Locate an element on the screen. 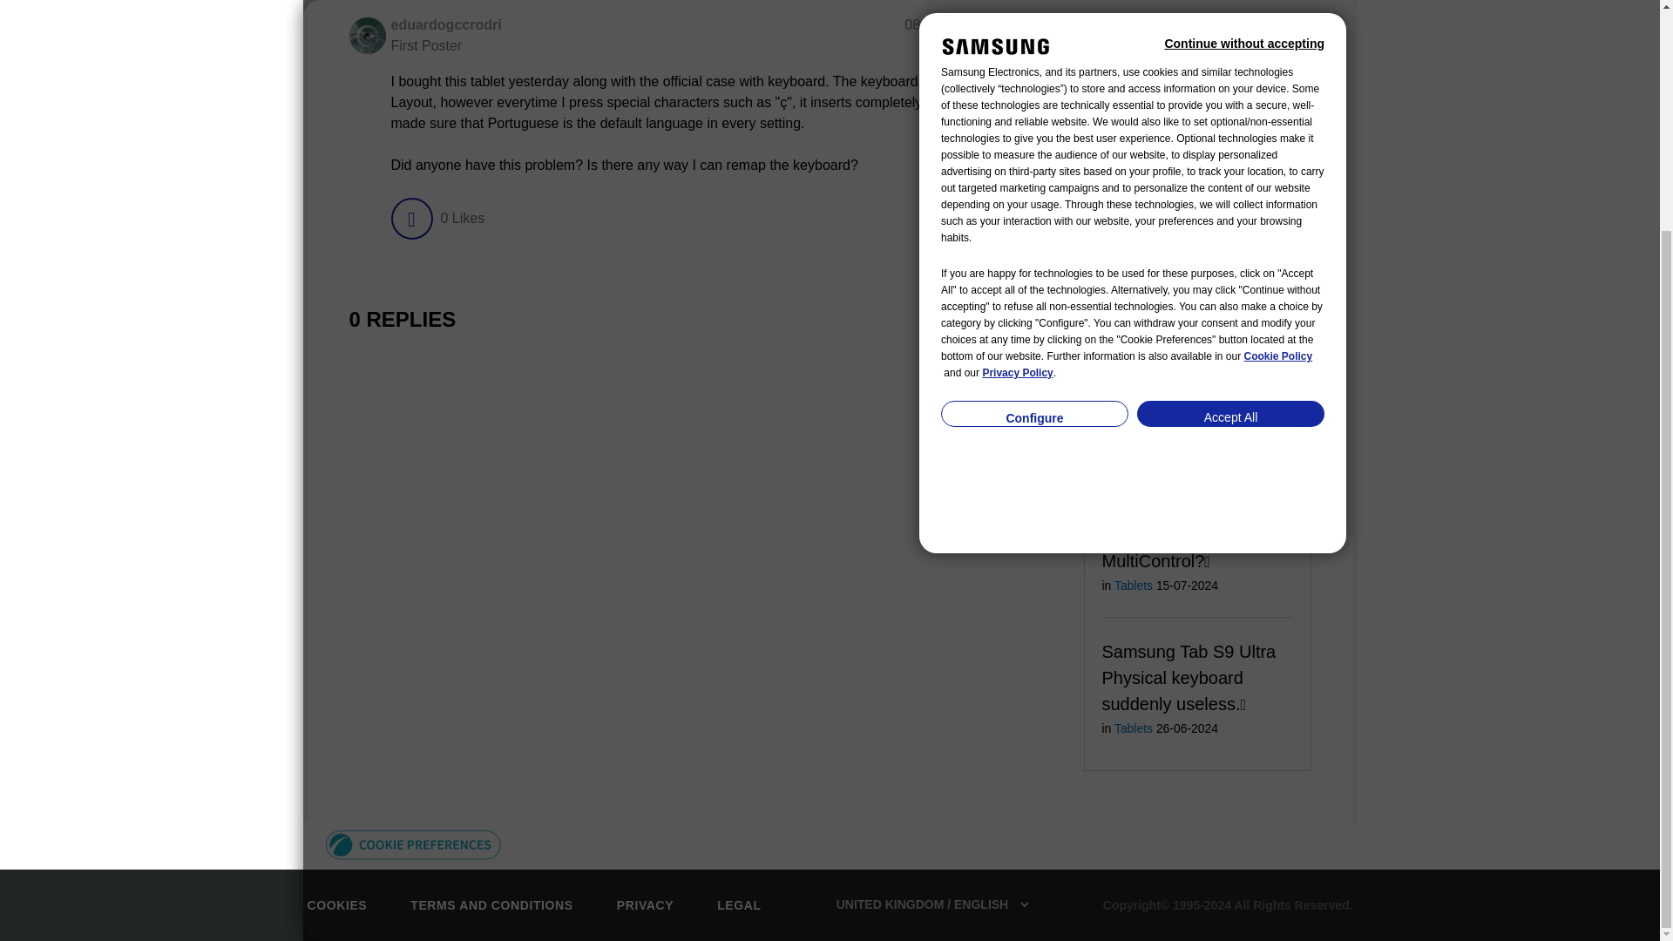 The height and width of the screenshot is (941, 1673). eduardogccrodri is located at coordinates (366, 35).